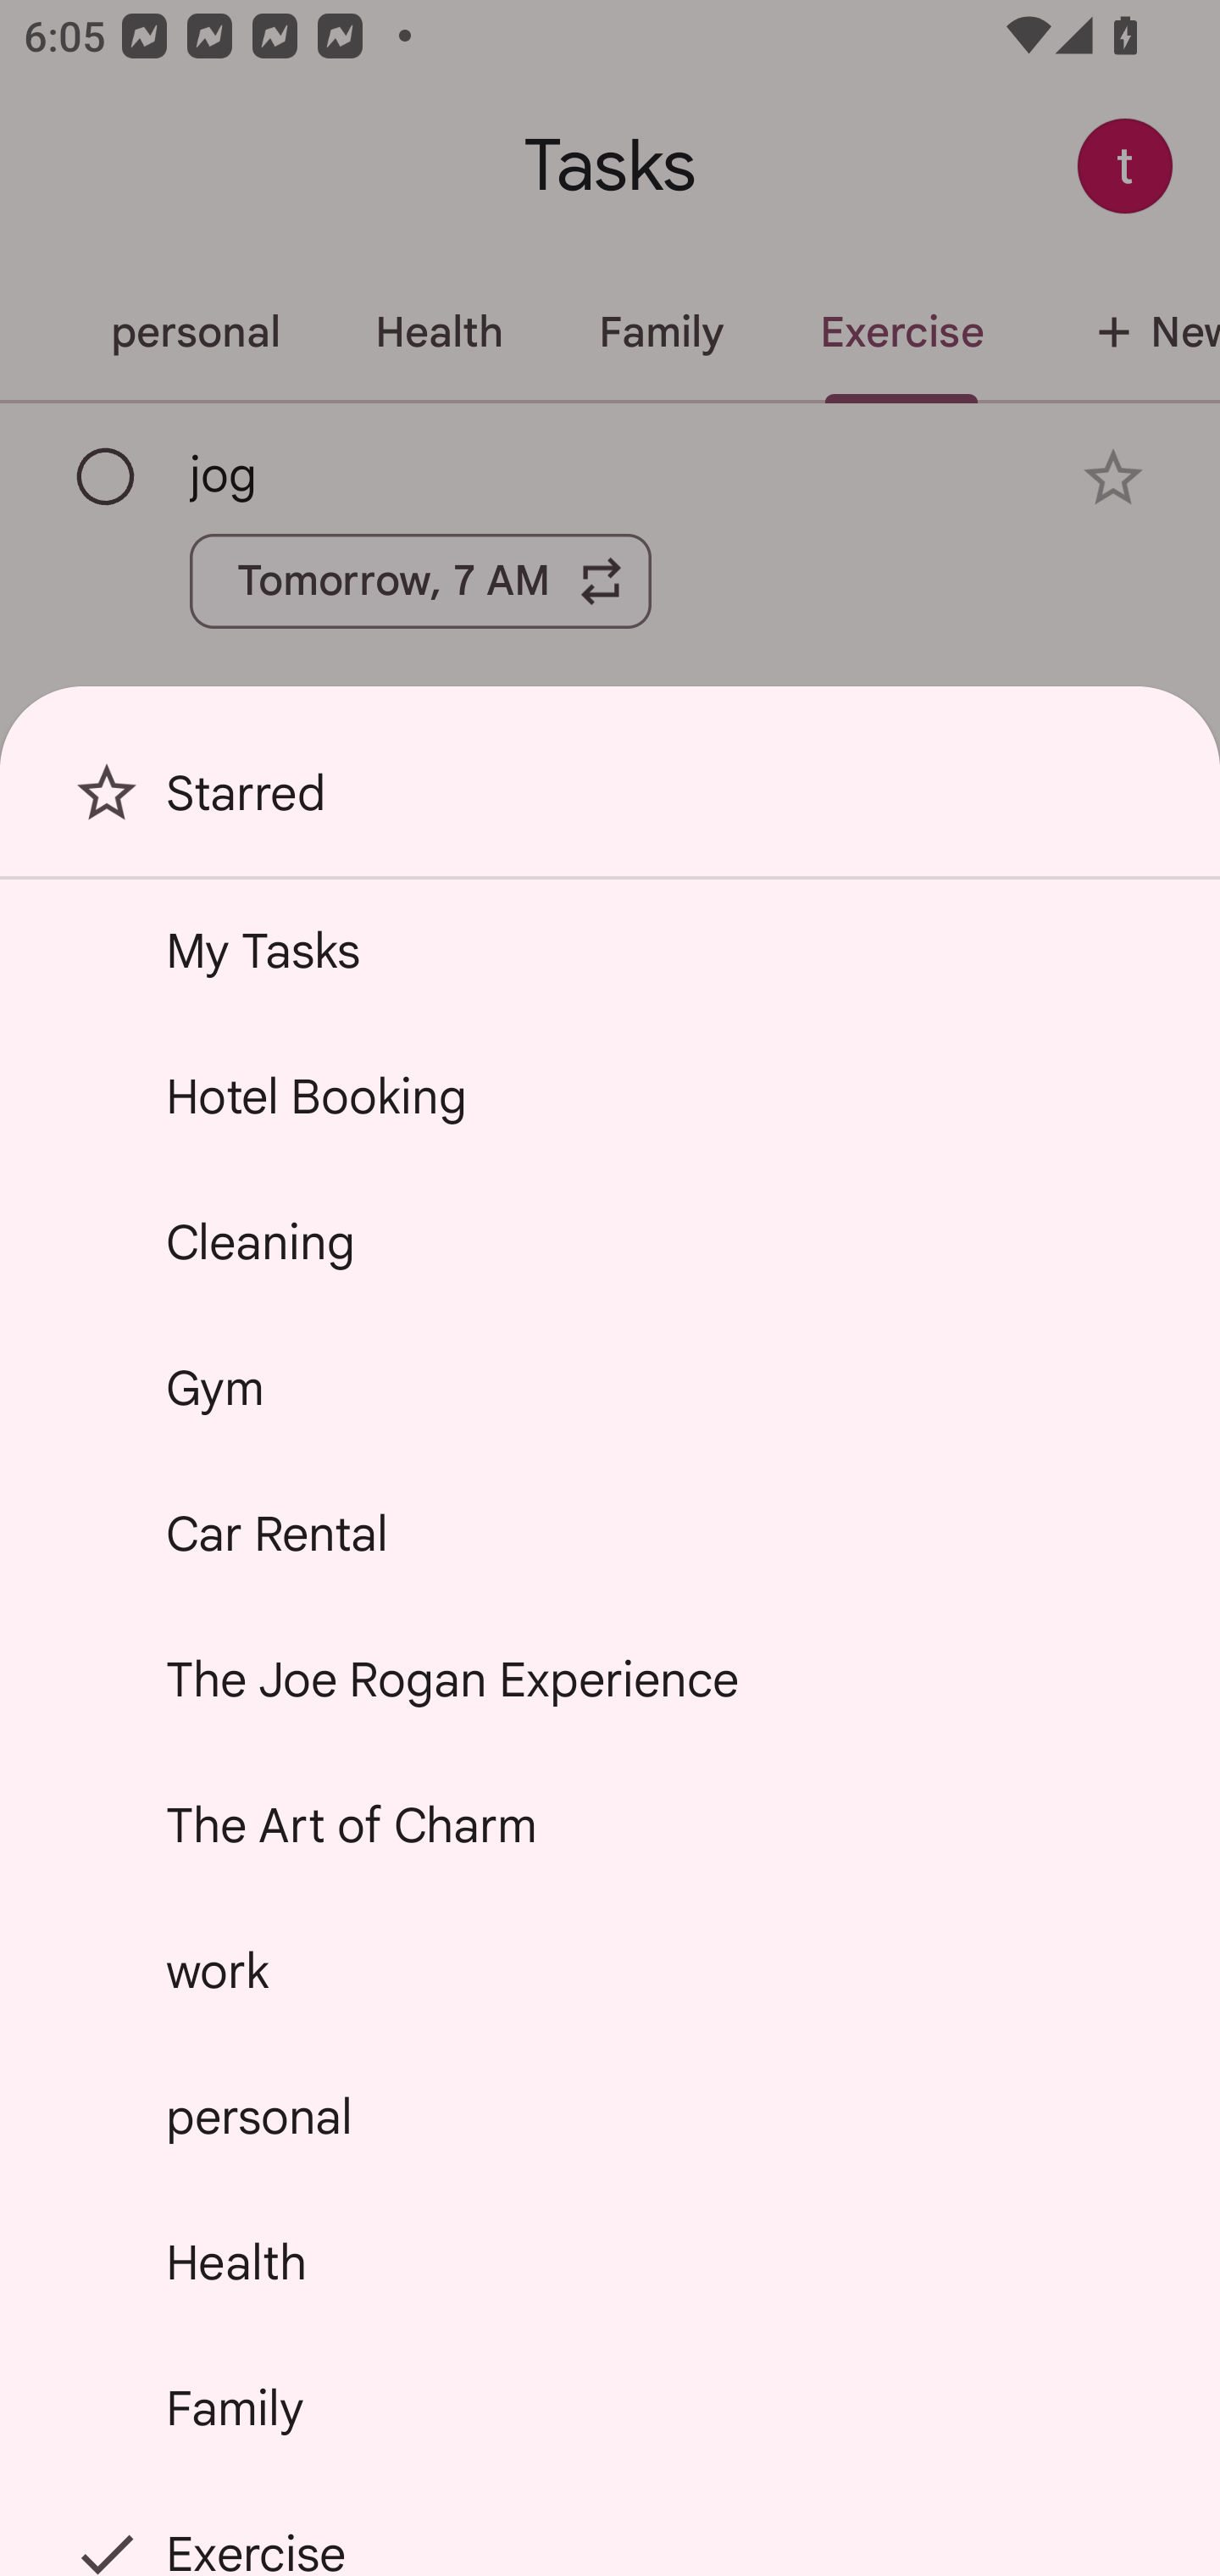 The image size is (1220, 2576). I want to click on Hotel Booking, so click(610, 1096).